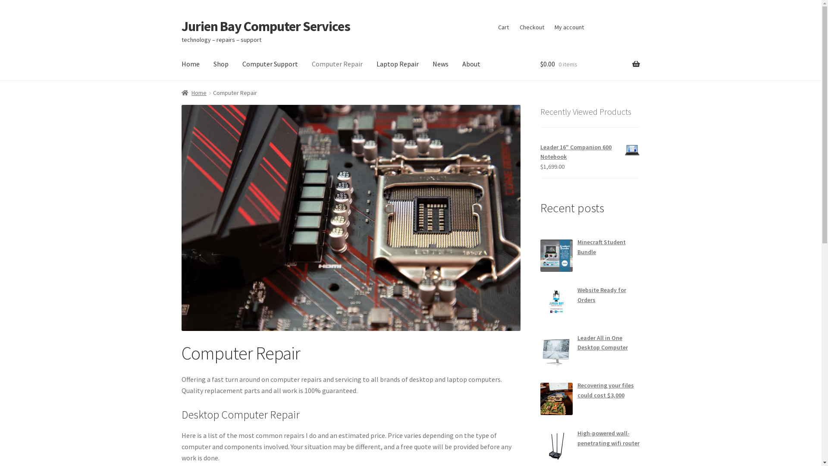 This screenshot has height=466, width=828. What do you see at coordinates (266, 26) in the screenshot?
I see `Jurien Bay Computer Services` at bounding box center [266, 26].